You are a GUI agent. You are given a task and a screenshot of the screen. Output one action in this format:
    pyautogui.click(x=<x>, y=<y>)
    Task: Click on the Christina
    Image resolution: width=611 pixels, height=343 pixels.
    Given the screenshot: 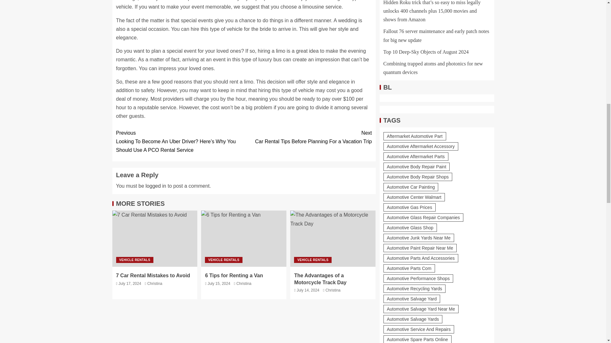 What is the action you would take?
    pyautogui.click(x=155, y=283)
    